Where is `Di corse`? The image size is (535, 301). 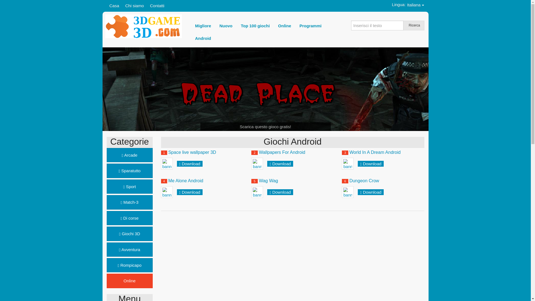 Di corse is located at coordinates (129, 218).